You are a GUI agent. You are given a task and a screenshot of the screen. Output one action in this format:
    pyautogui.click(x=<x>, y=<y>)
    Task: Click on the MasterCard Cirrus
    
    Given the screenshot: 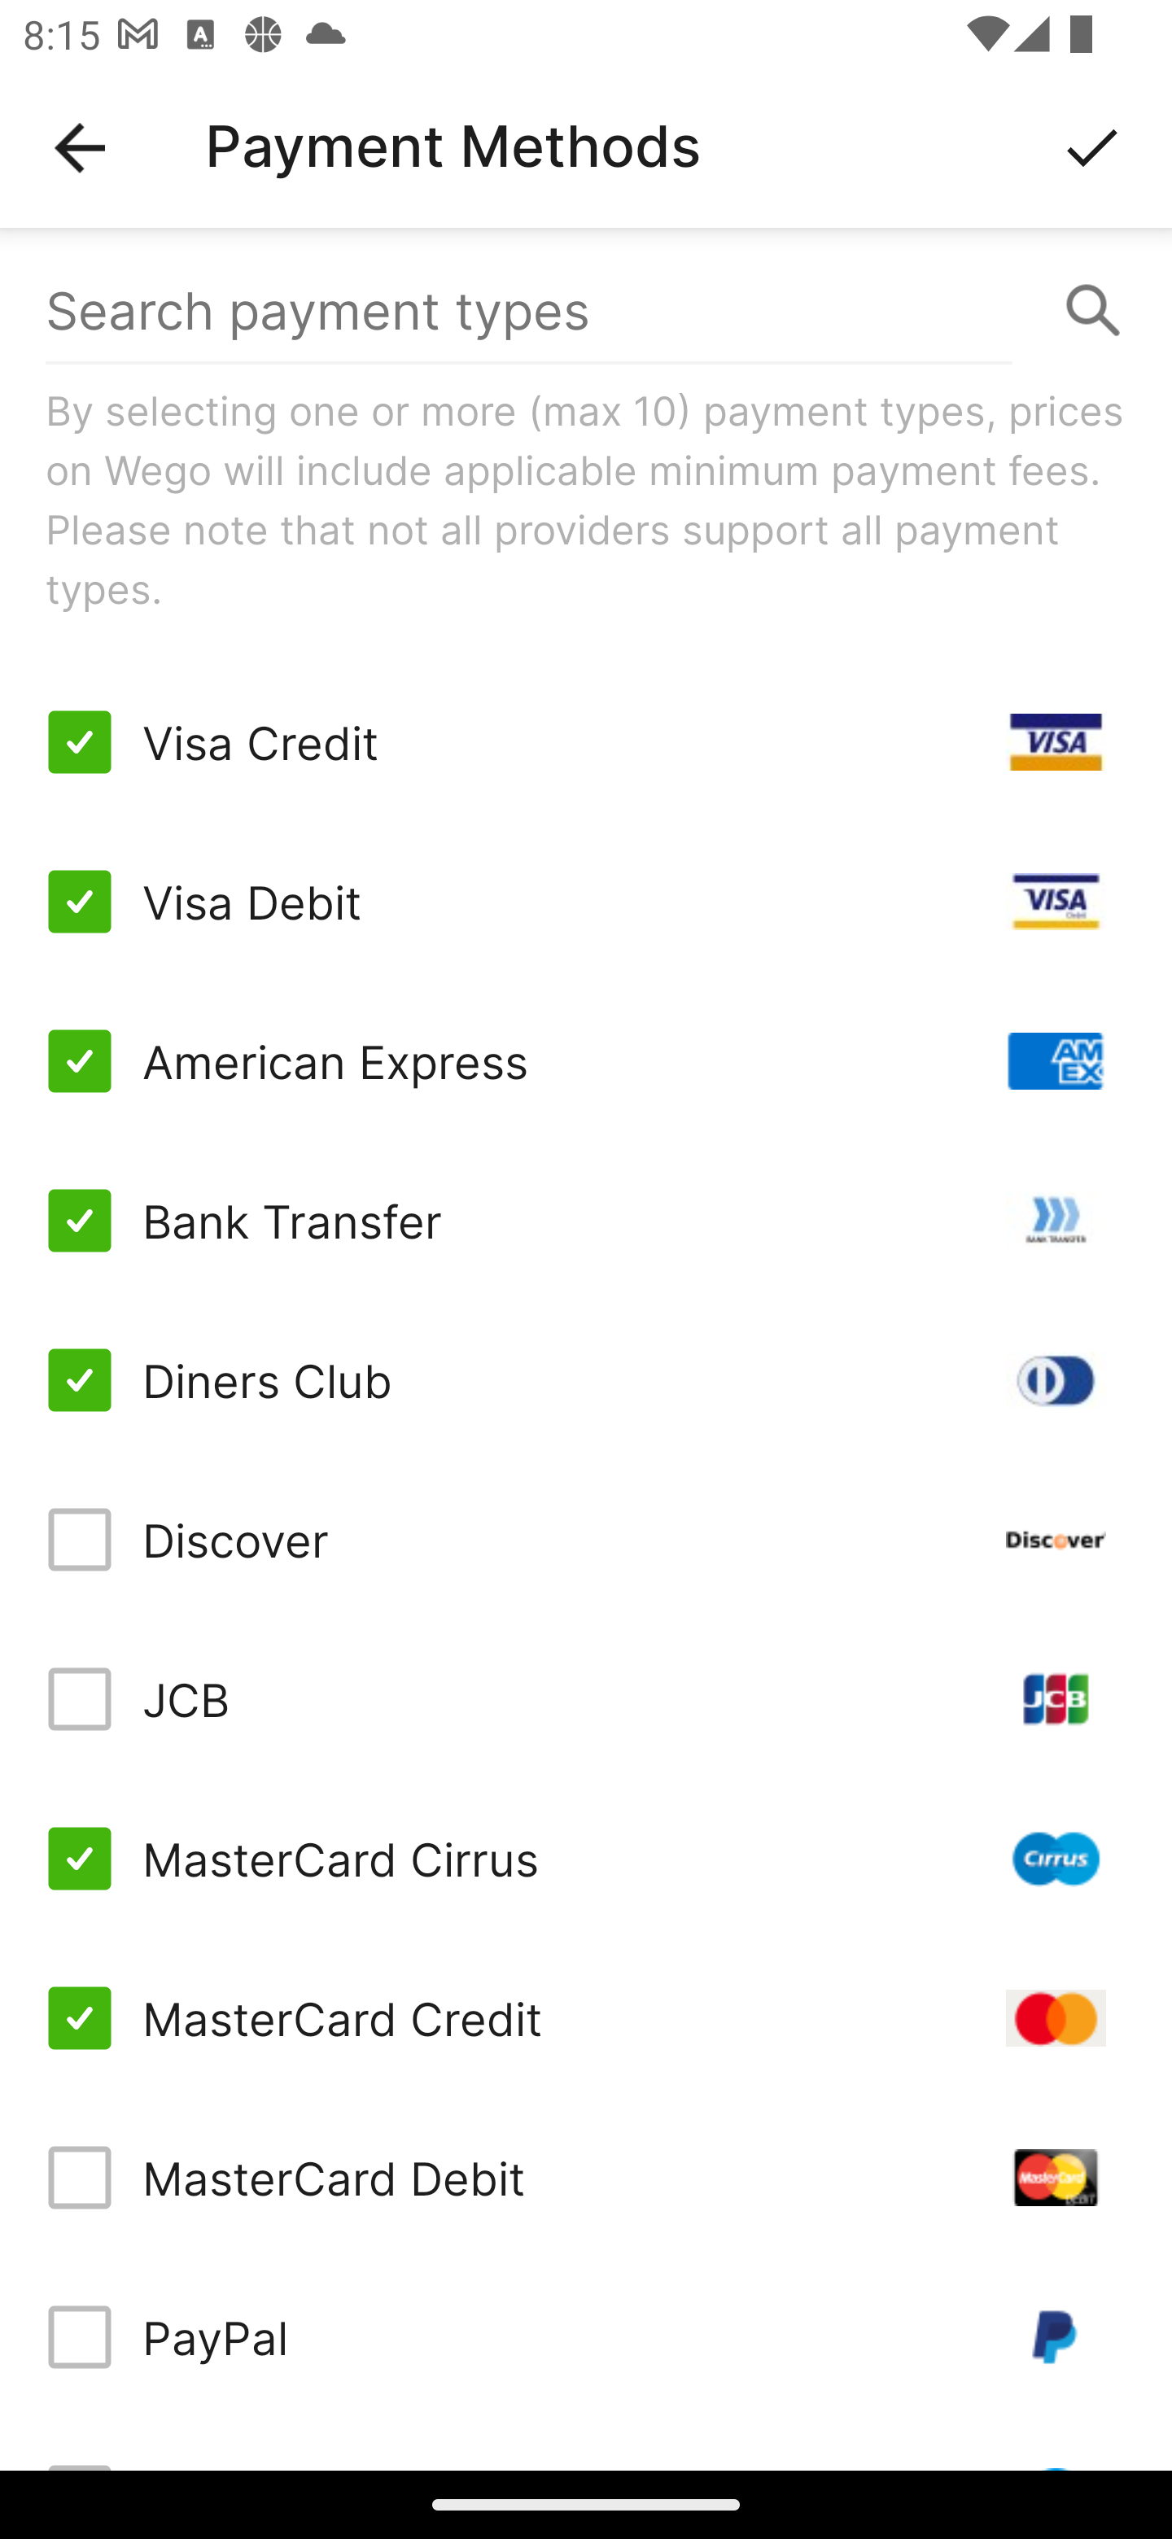 What is the action you would take?
    pyautogui.click(x=586, y=1859)
    